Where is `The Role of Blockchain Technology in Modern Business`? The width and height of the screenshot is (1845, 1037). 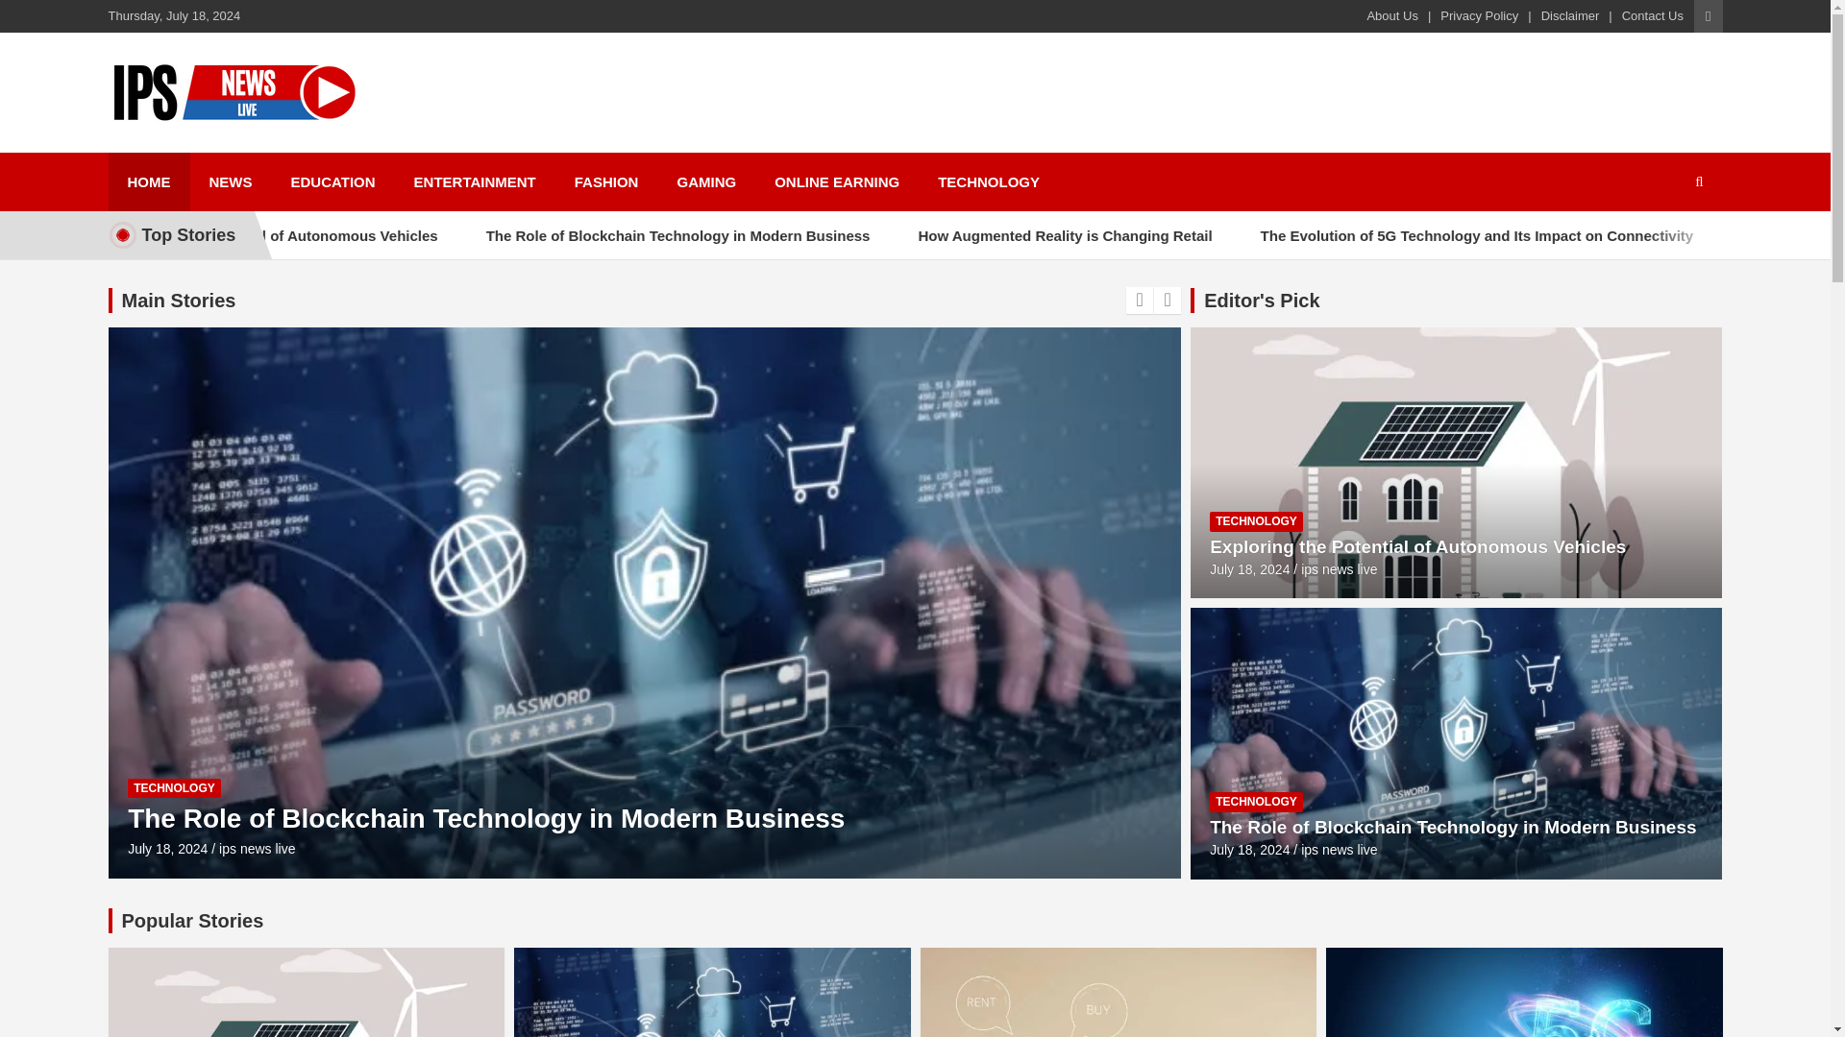
The Role of Blockchain Technology in Modern Business is located at coordinates (790, 235).